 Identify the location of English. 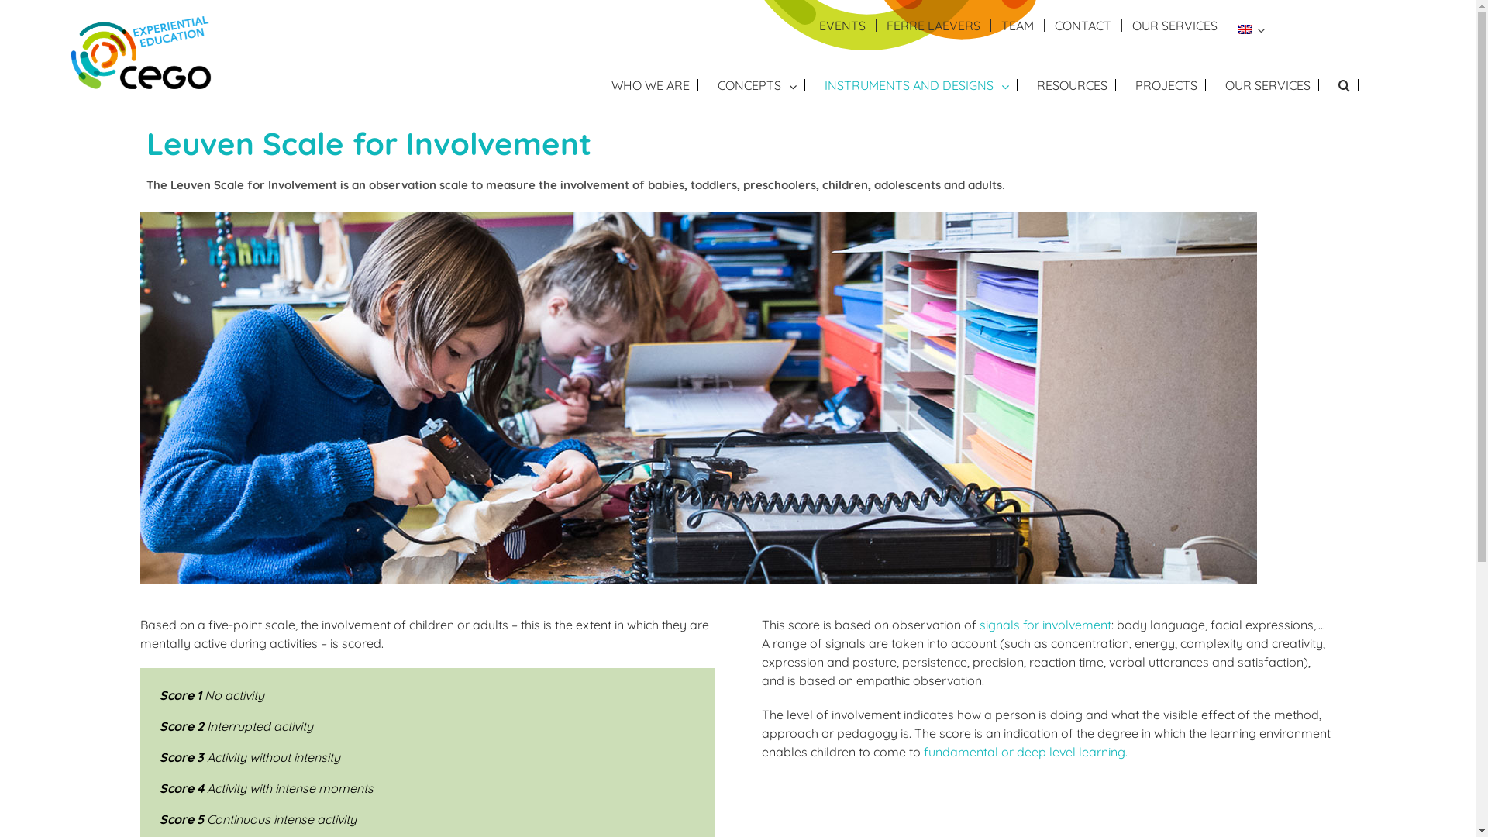
(1245, 29).